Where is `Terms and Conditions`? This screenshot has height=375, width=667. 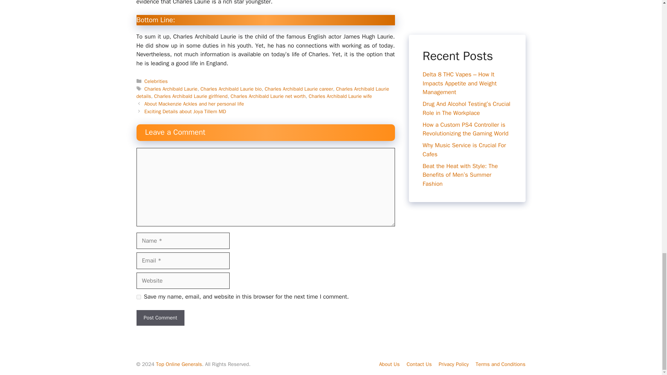 Terms and Conditions is located at coordinates (500, 364).